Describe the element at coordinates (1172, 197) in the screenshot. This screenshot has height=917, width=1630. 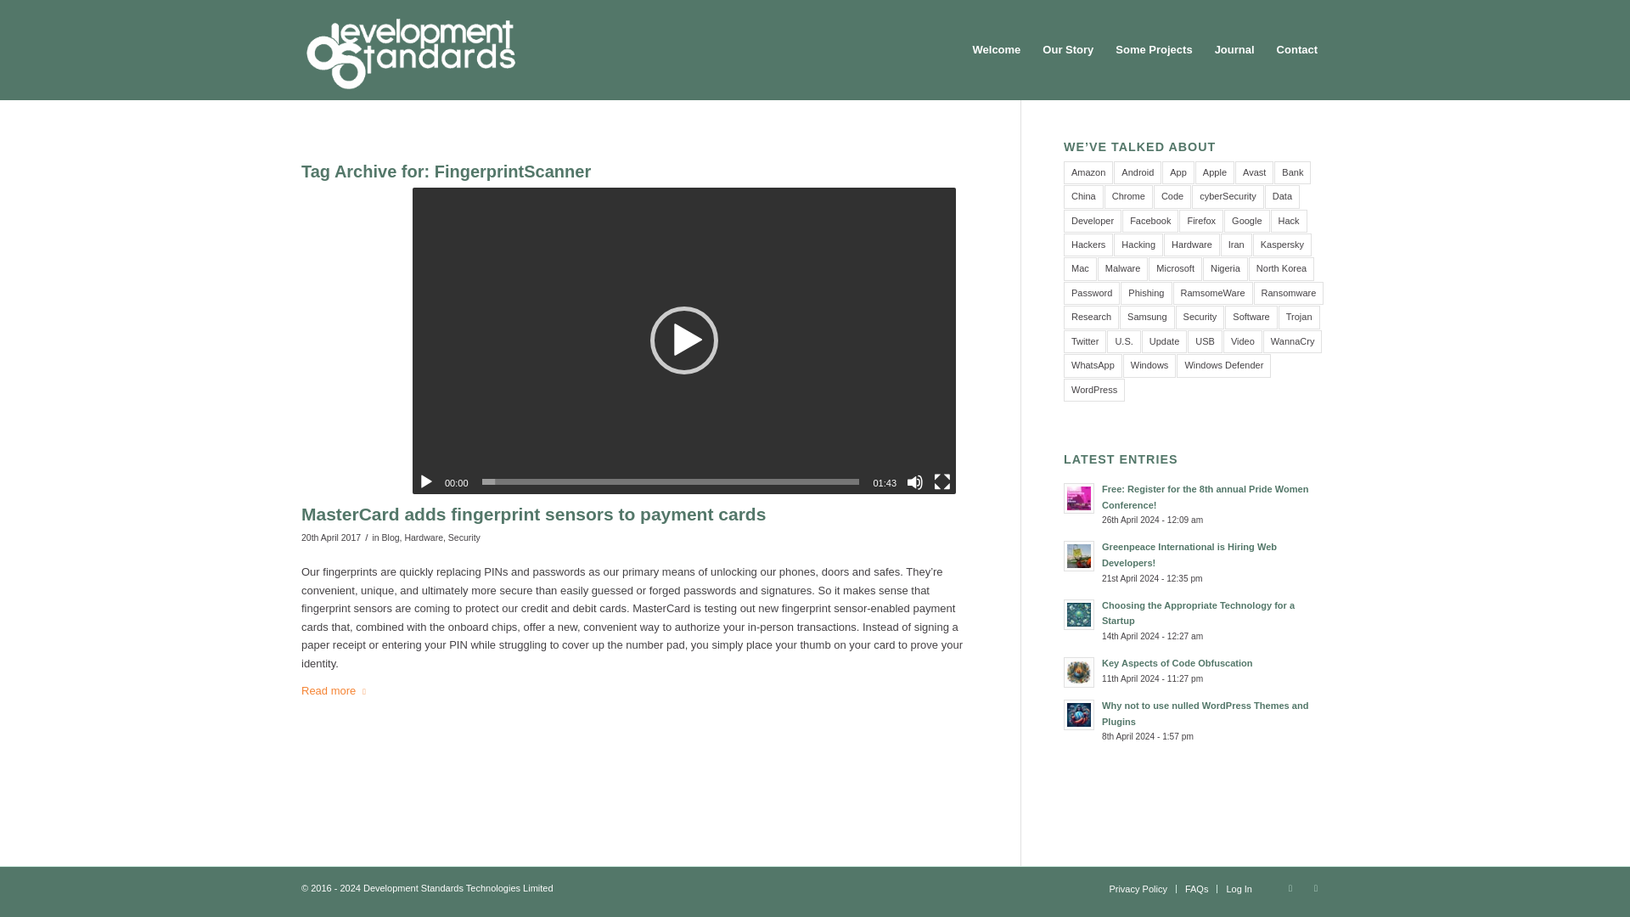
I see `Code` at that location.